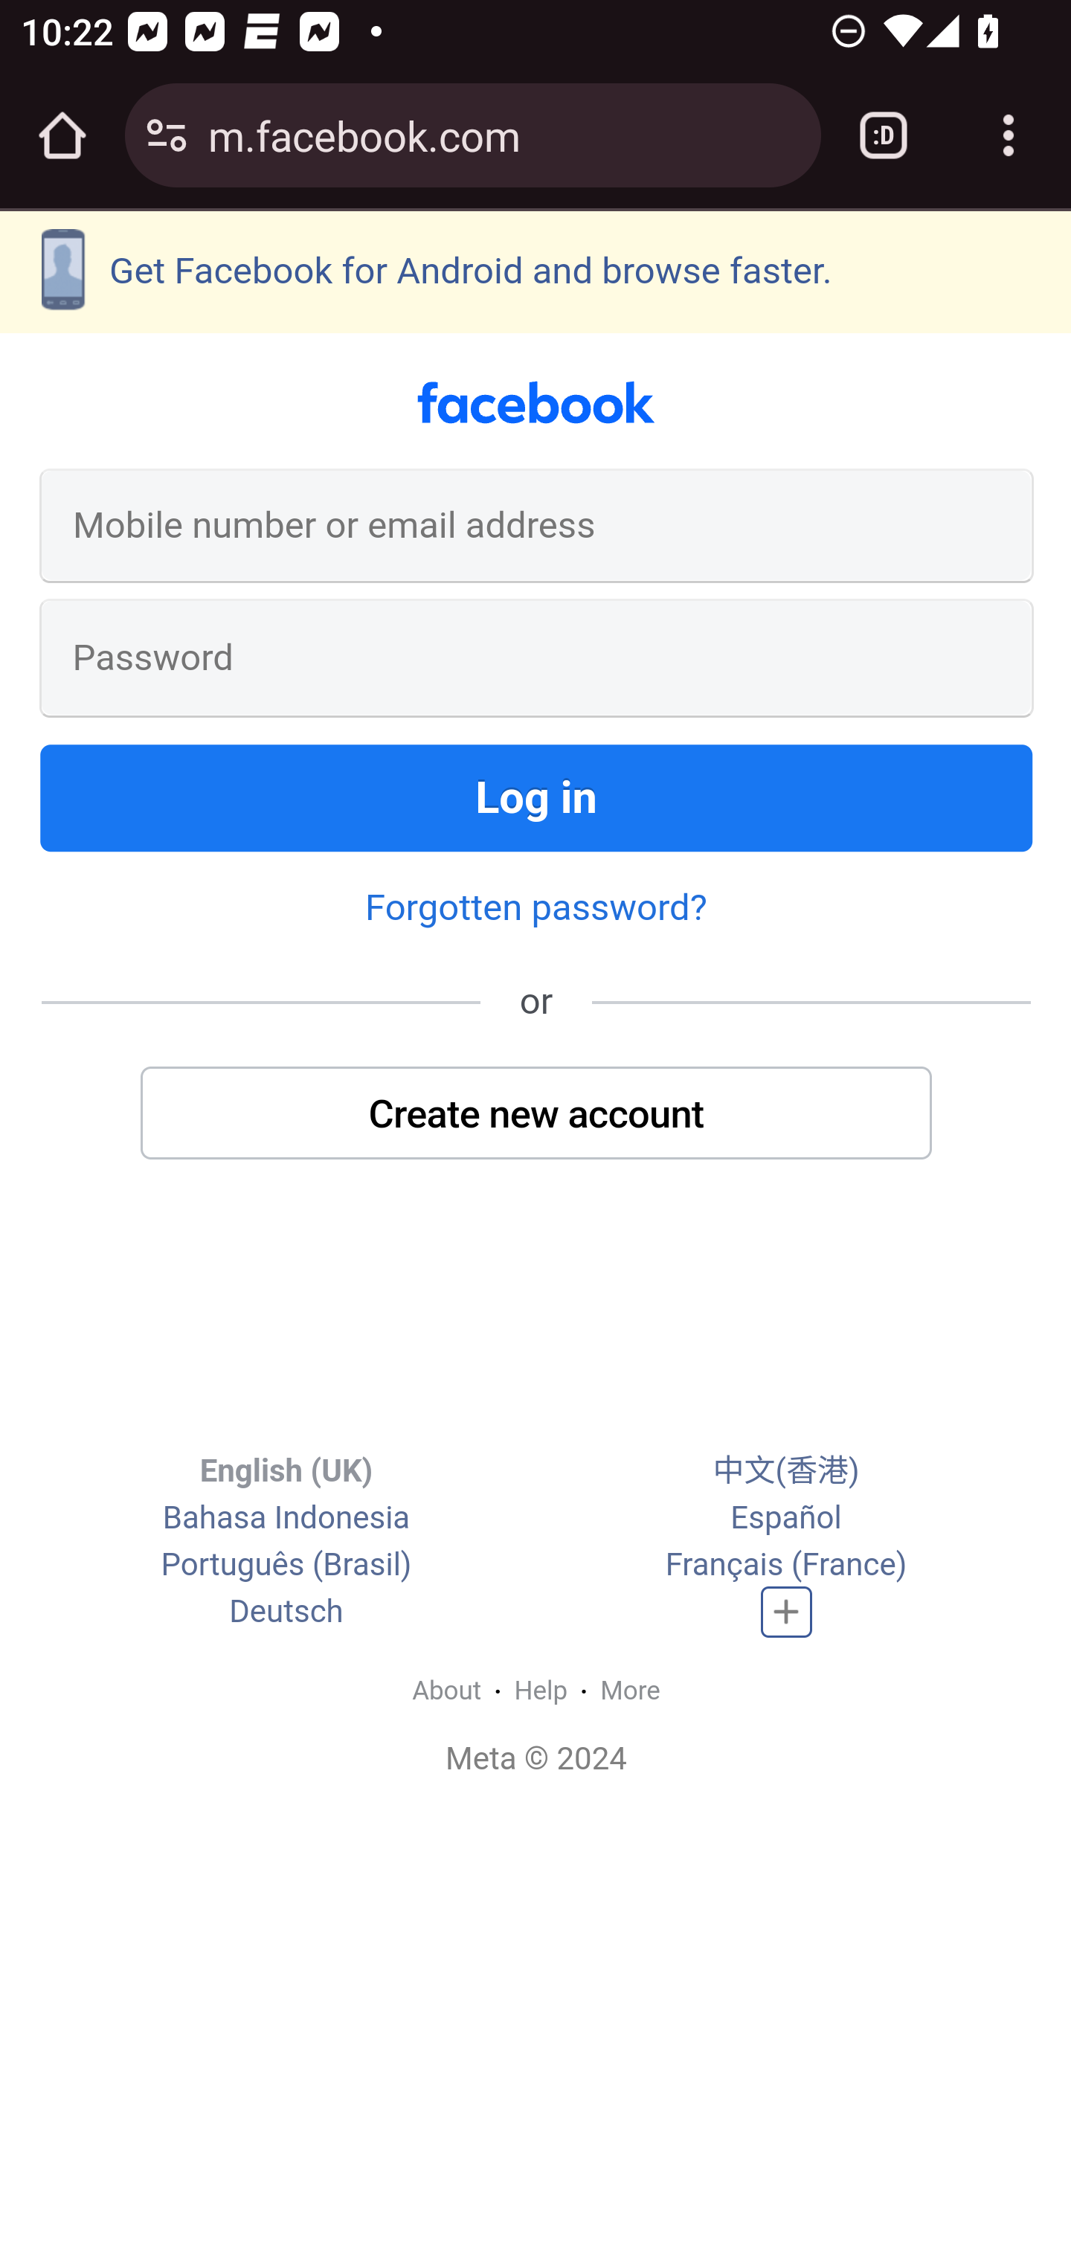  What do you see at coordinates (785, 1566) in the screenshot?
I see `Français (France)` at bounding box center [785, 1566].